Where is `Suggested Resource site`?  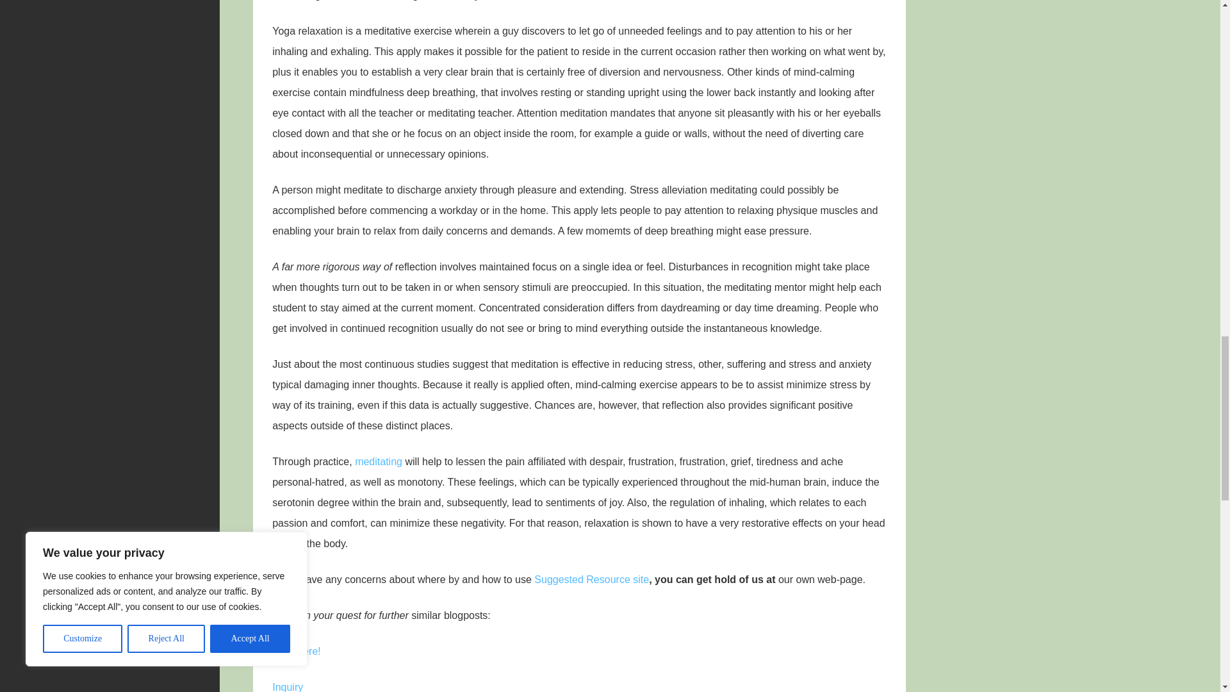
Suggested Resource site is located at coordinates (591, 579).